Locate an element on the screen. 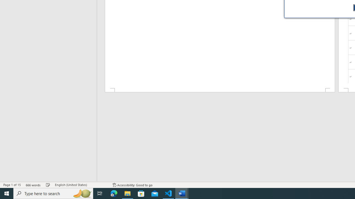 The width and height of the screenshot is (355, 199). Start is located at coordinates (7, 193).